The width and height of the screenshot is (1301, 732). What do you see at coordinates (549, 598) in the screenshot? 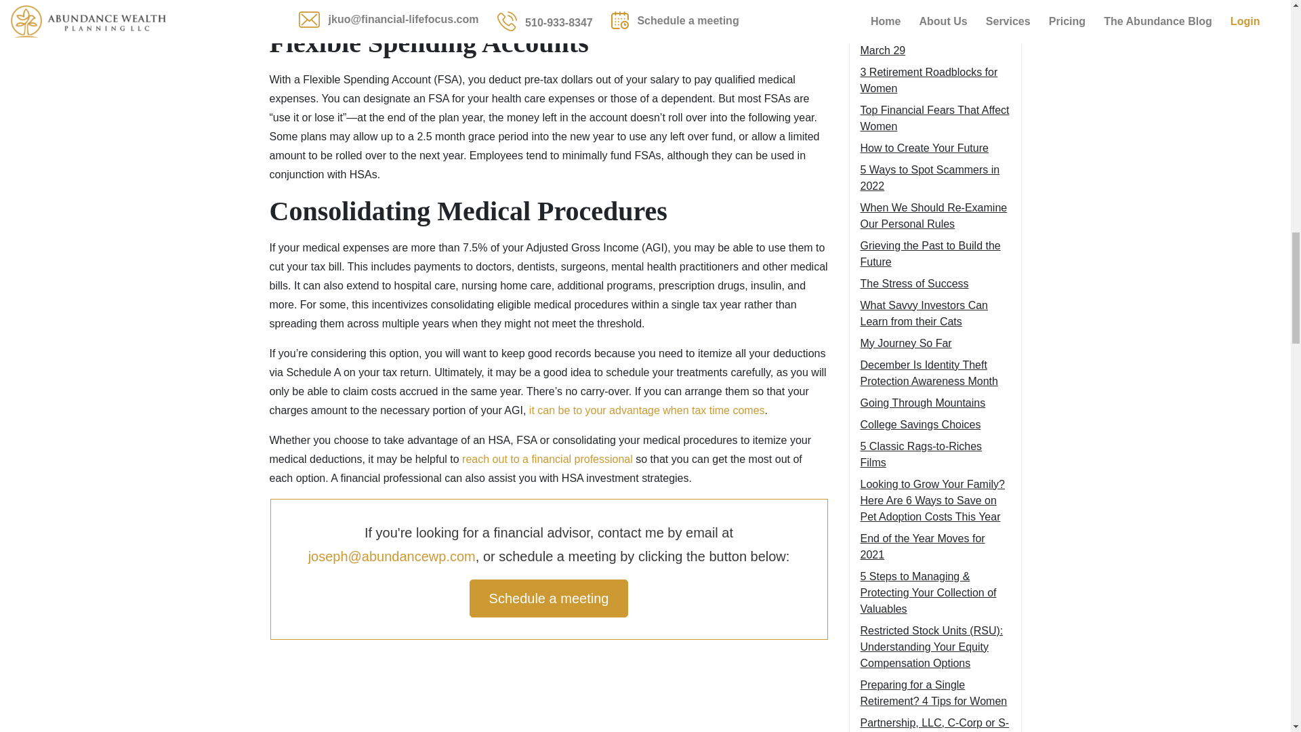
I see `Schedule a meeting` at bounding box center [549, 598].